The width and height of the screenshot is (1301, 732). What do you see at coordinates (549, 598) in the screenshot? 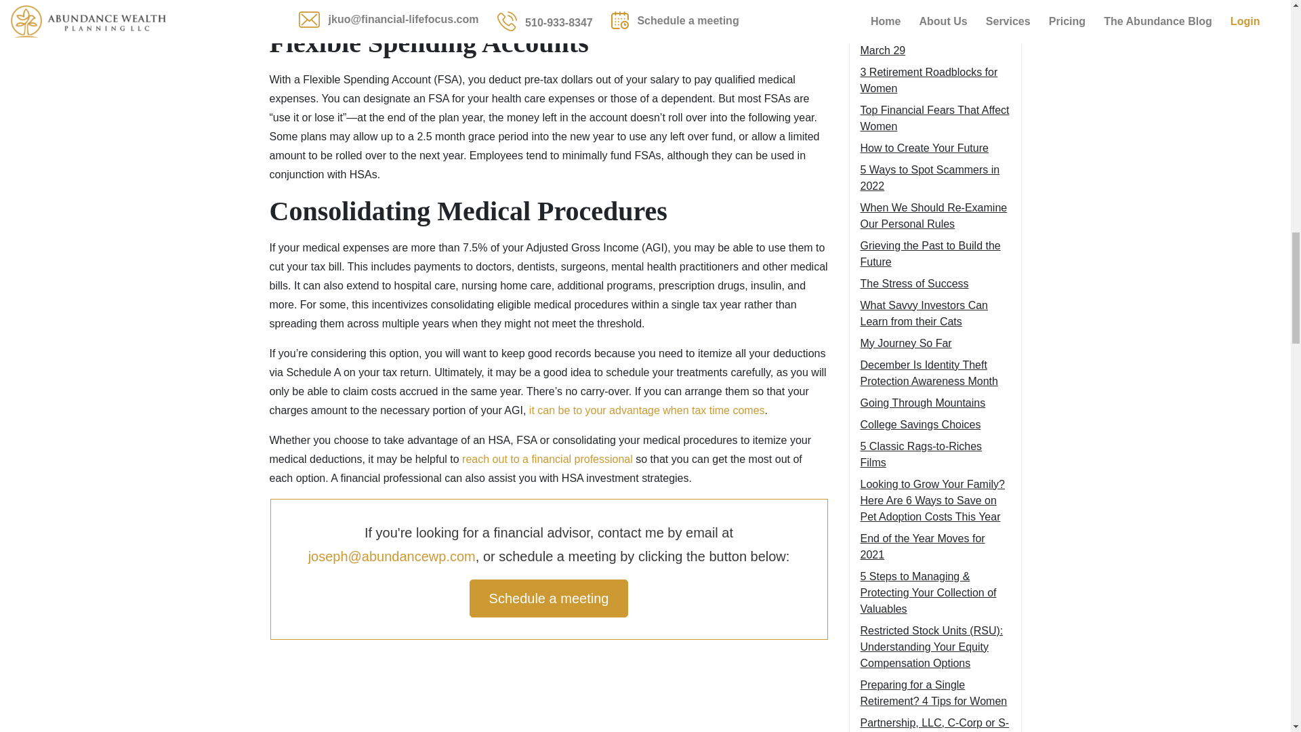
I see `Schedule a meeting` at bounding box center [549, 598].